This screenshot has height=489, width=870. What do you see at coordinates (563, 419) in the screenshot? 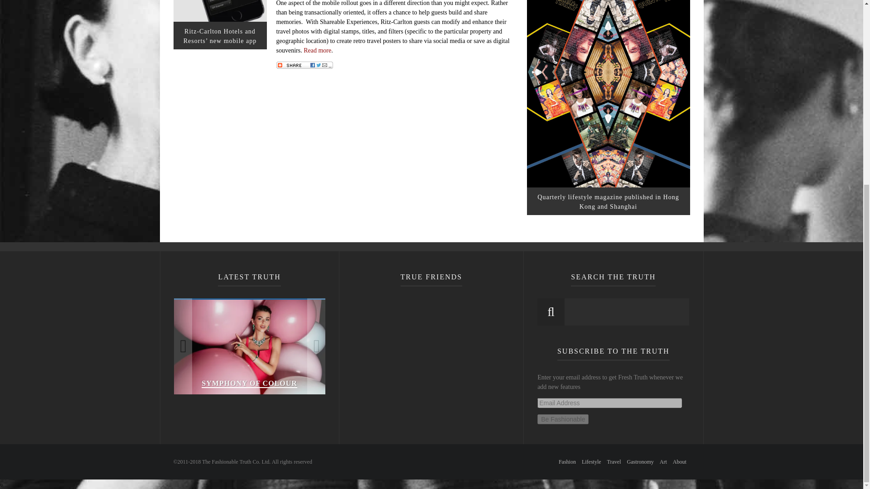
I see `Be Fashionable` at bounding box center [563, 419].